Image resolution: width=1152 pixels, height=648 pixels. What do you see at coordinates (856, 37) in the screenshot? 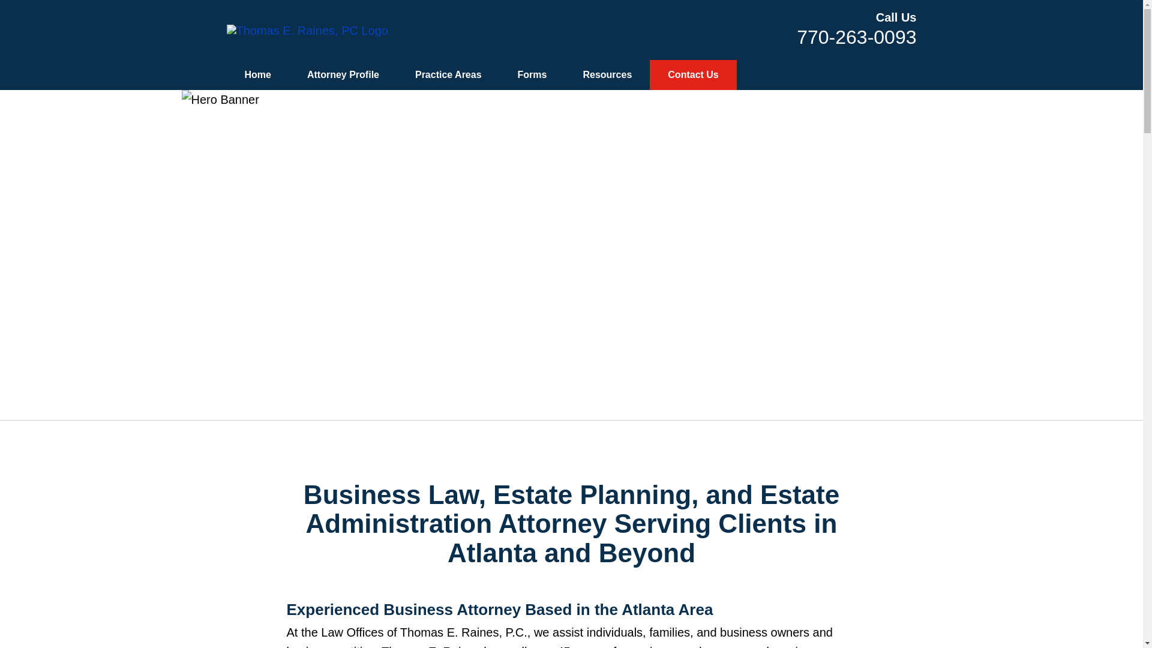
I see `770-263-0093` at bounding box center [856, 37].